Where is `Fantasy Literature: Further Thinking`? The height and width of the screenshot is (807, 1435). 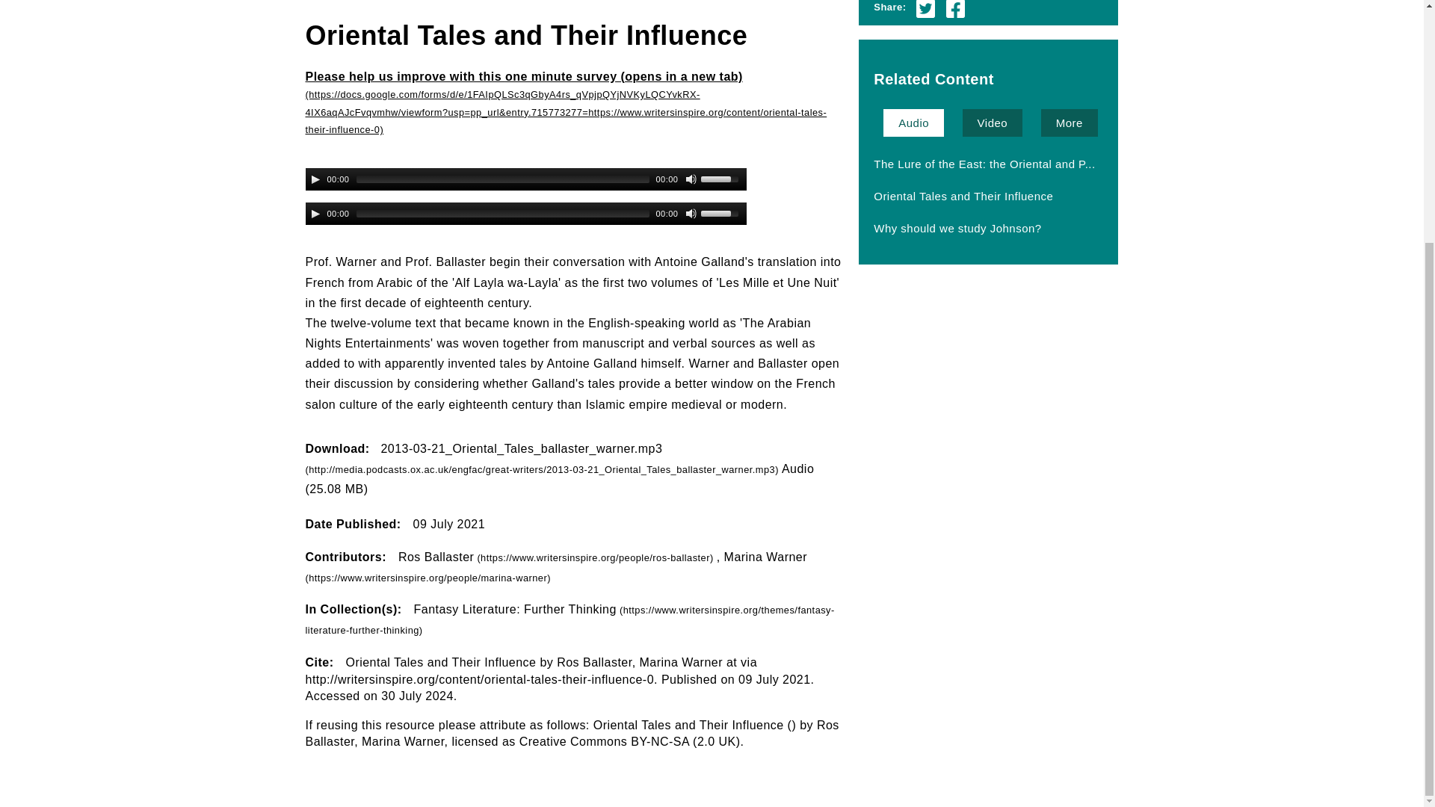
Fantasy Literature: Further Thinking is located at coordinates (569, 619).